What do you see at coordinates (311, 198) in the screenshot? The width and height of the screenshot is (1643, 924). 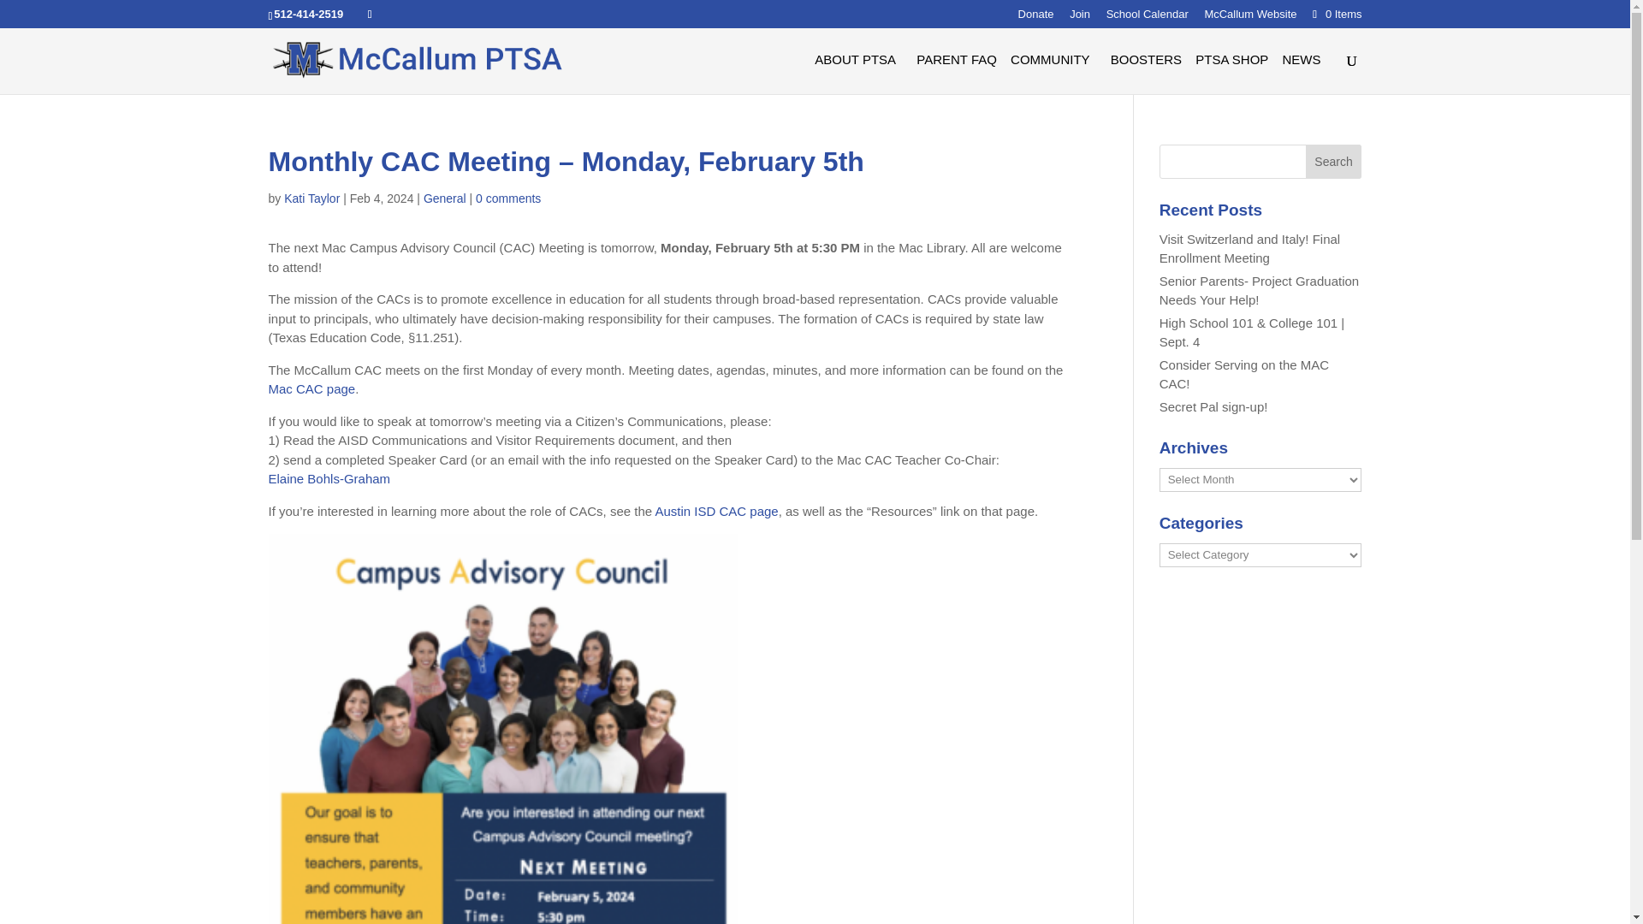 I see `Posts by Kati Taylor` at bounding box center [311, 198].